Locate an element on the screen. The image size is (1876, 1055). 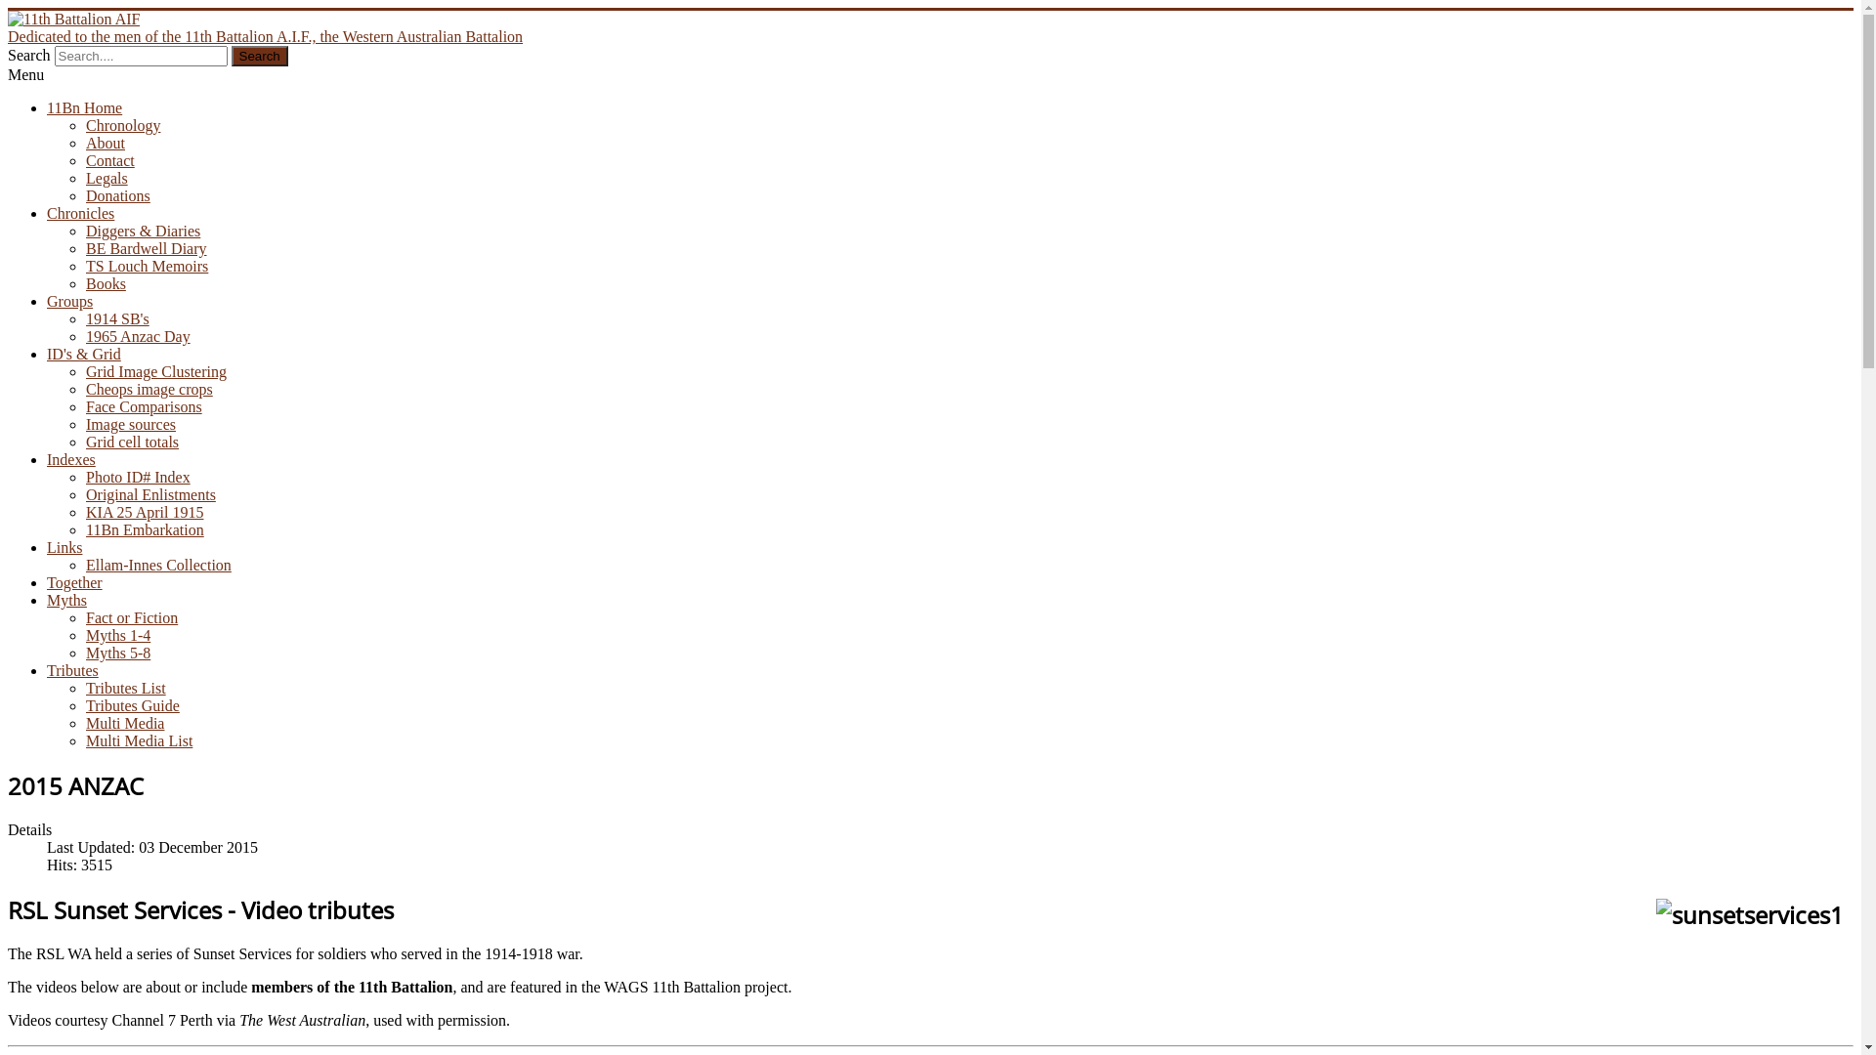
Ellam-Innes Collection is located at coordinates (158, 565).